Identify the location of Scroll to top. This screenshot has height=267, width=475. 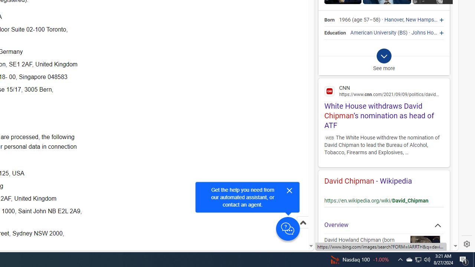
(303, 222).